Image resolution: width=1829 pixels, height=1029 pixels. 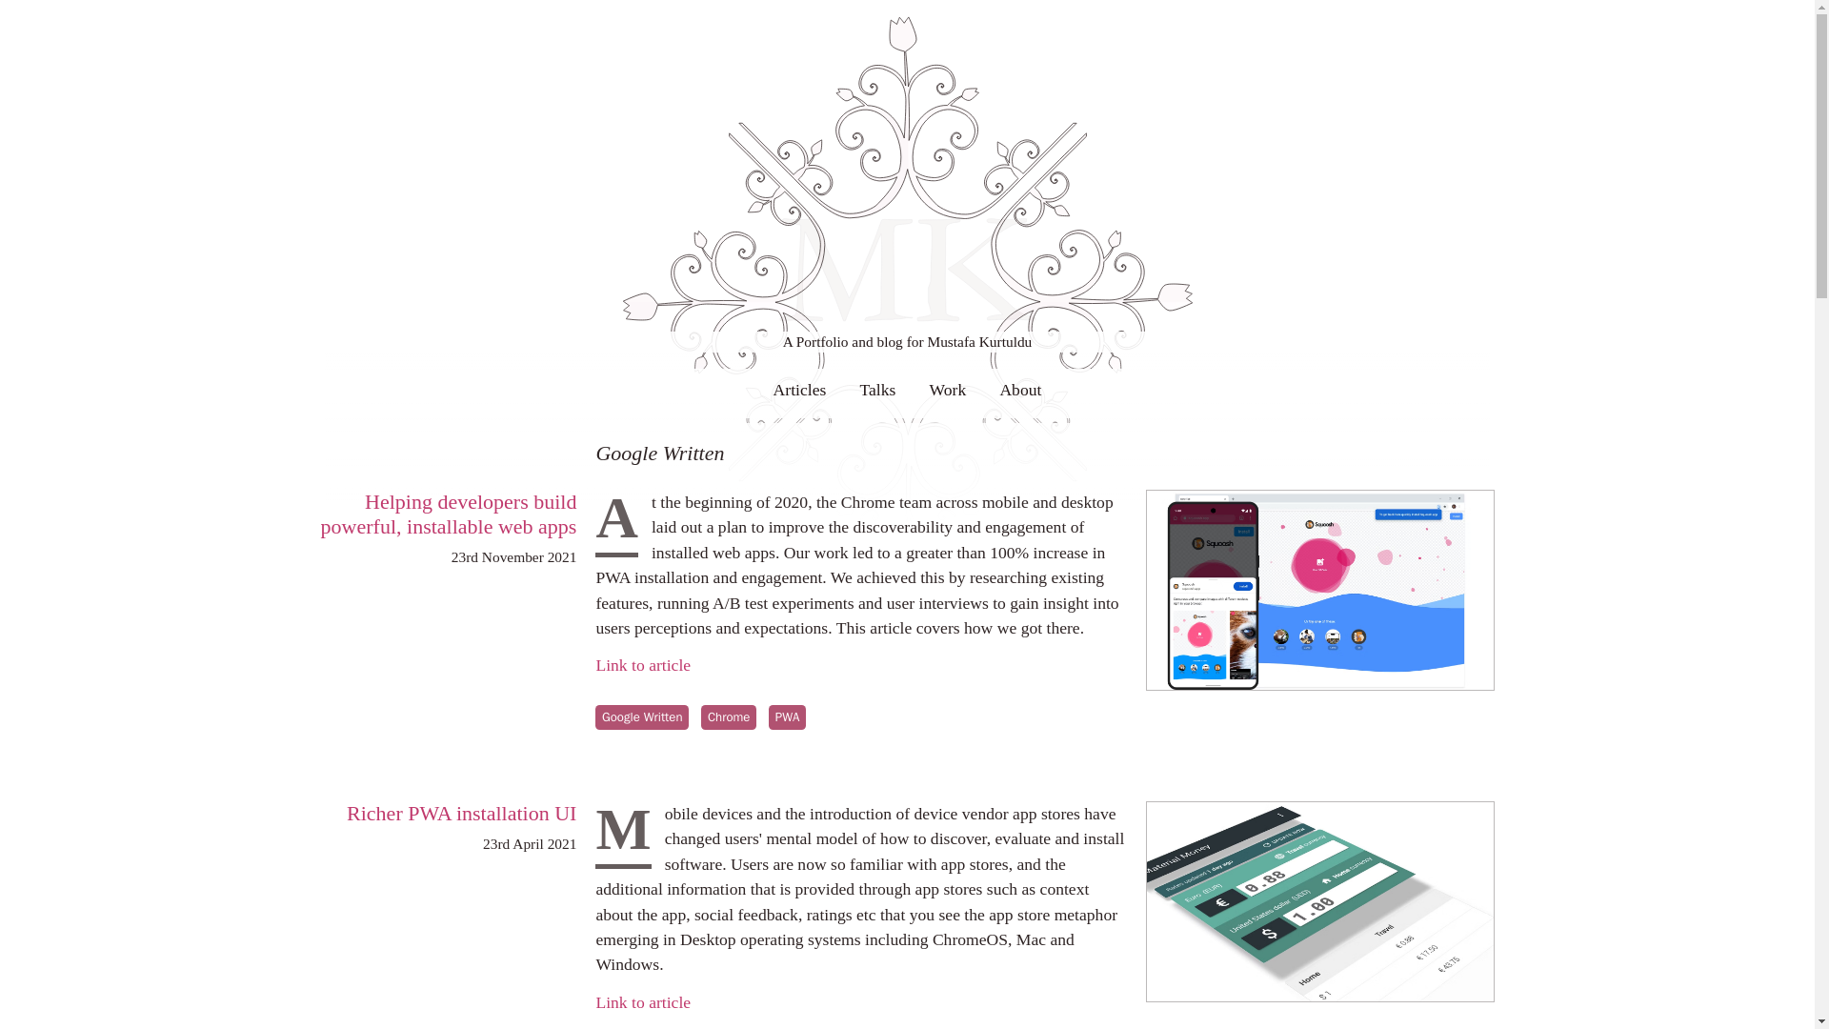 I want to click on Helping developers build powerful, installable web apps, so click(x=450, y=514).